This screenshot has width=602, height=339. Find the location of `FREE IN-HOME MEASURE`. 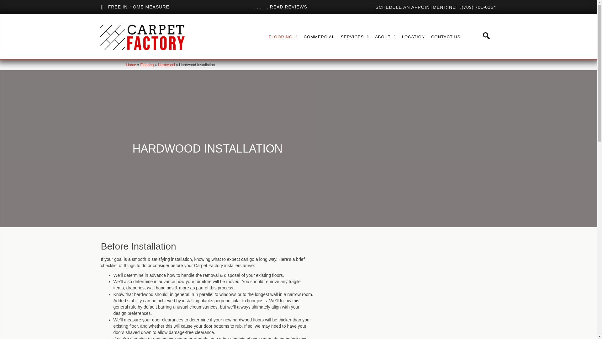

FREE IN-HOME MEASURE is located at coordinates (139, 7).